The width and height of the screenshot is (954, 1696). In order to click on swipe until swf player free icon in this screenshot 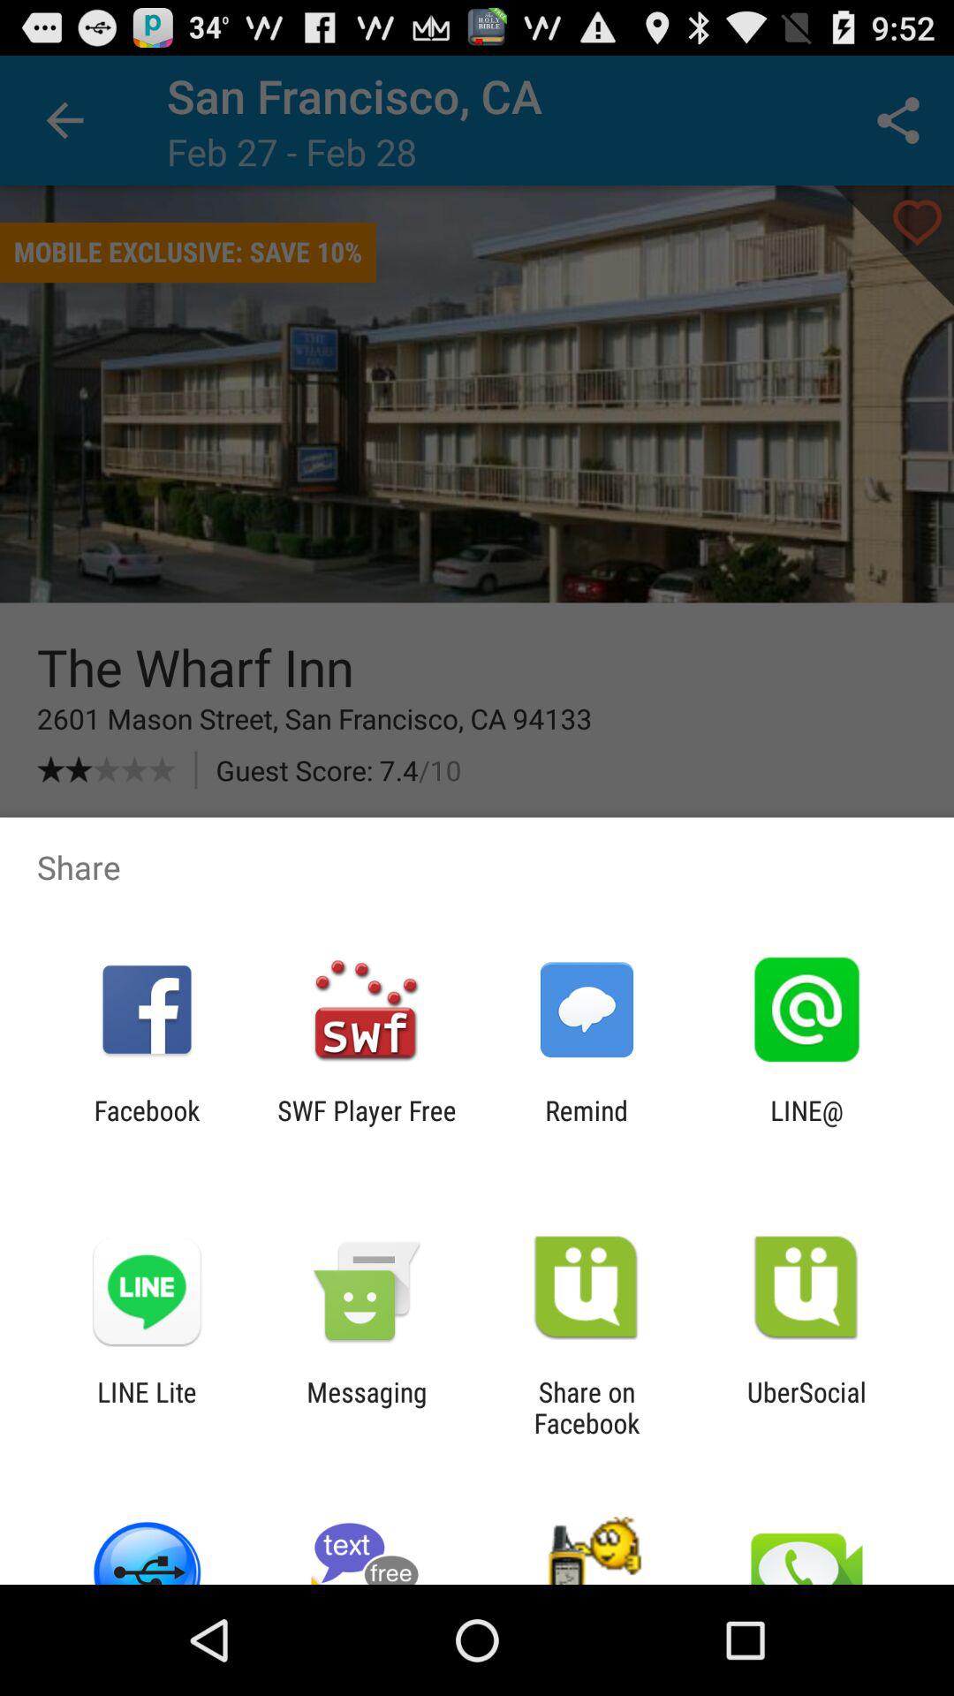, I will do `click(367, 1125)`.